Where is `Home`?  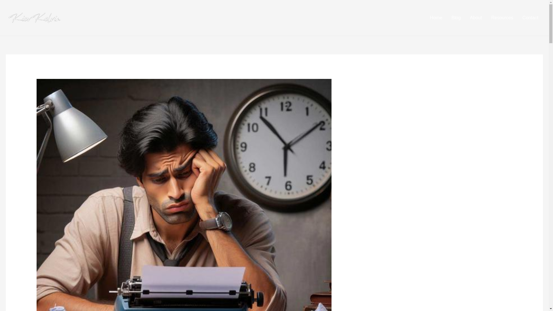 Home is located at coordinates (436, 18).